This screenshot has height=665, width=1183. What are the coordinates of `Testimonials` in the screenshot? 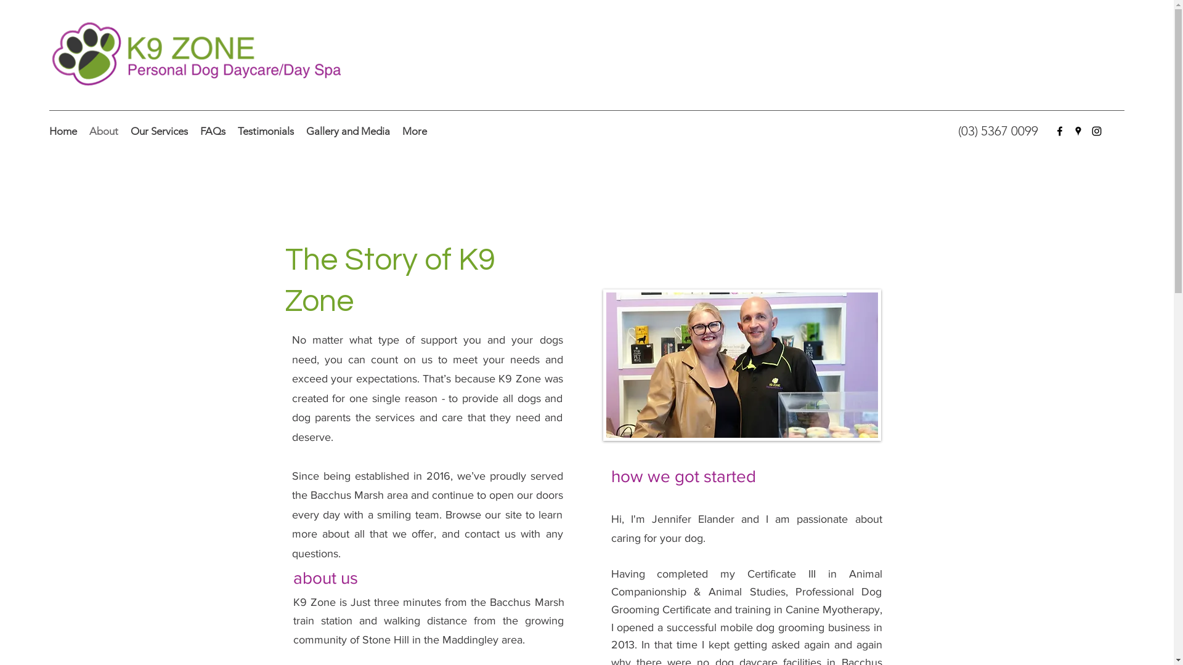 It's located at (266, 131).